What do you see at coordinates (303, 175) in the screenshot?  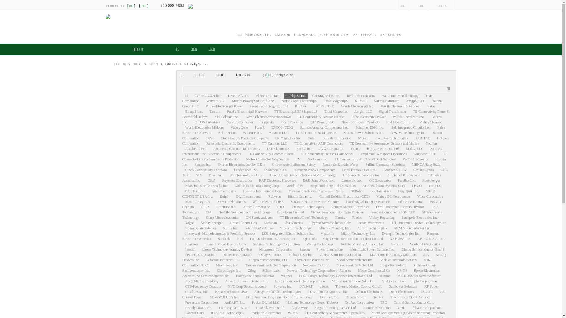 I see `Cinch Connectivity Solutions AIM-Cambridge` at bounding box center [303, 175].